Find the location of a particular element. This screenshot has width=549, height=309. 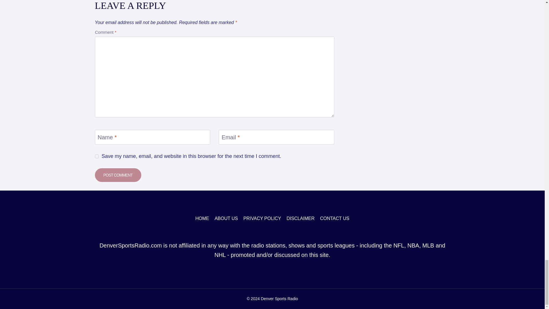

Post Comment is located at coordinates (118, 175).